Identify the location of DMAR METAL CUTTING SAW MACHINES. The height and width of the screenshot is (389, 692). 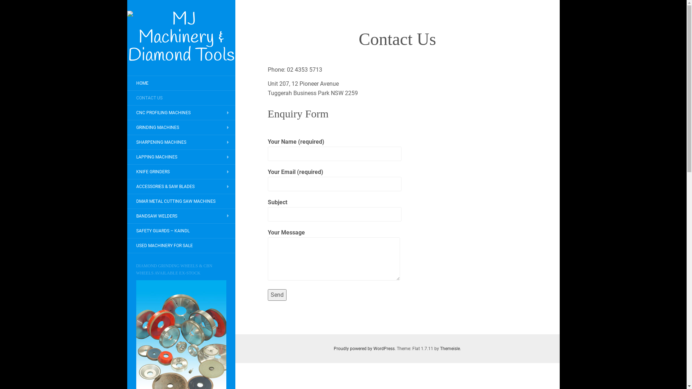
(176, 201).